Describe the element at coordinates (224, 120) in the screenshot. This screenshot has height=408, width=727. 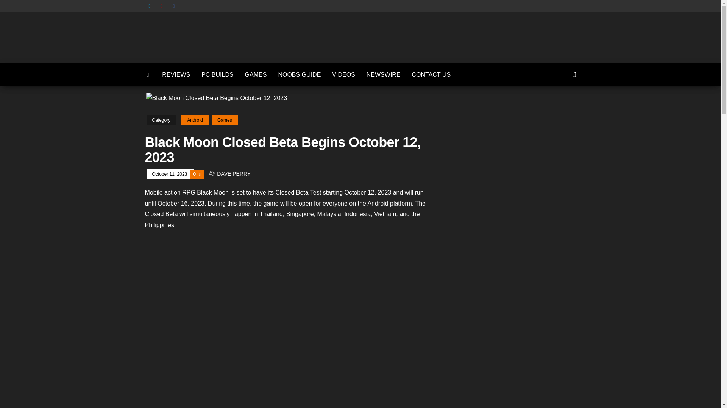
I see `Games` at that location.